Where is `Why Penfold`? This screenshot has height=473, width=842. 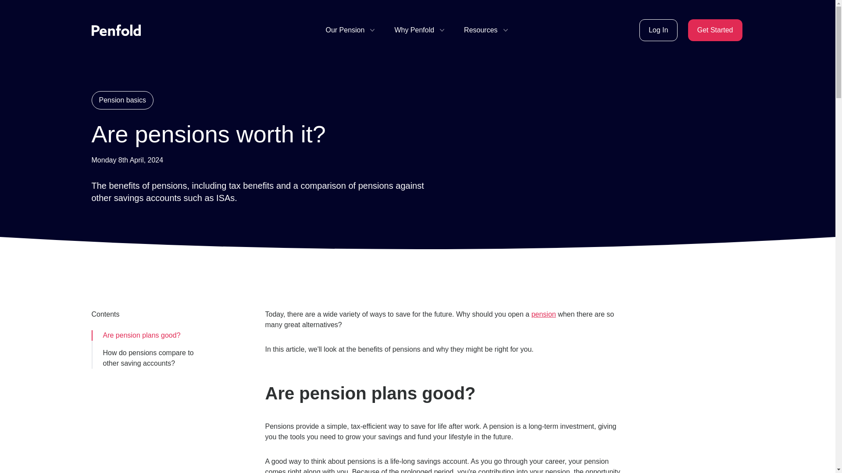 Why Penfold is located at coordinates (420, 30).